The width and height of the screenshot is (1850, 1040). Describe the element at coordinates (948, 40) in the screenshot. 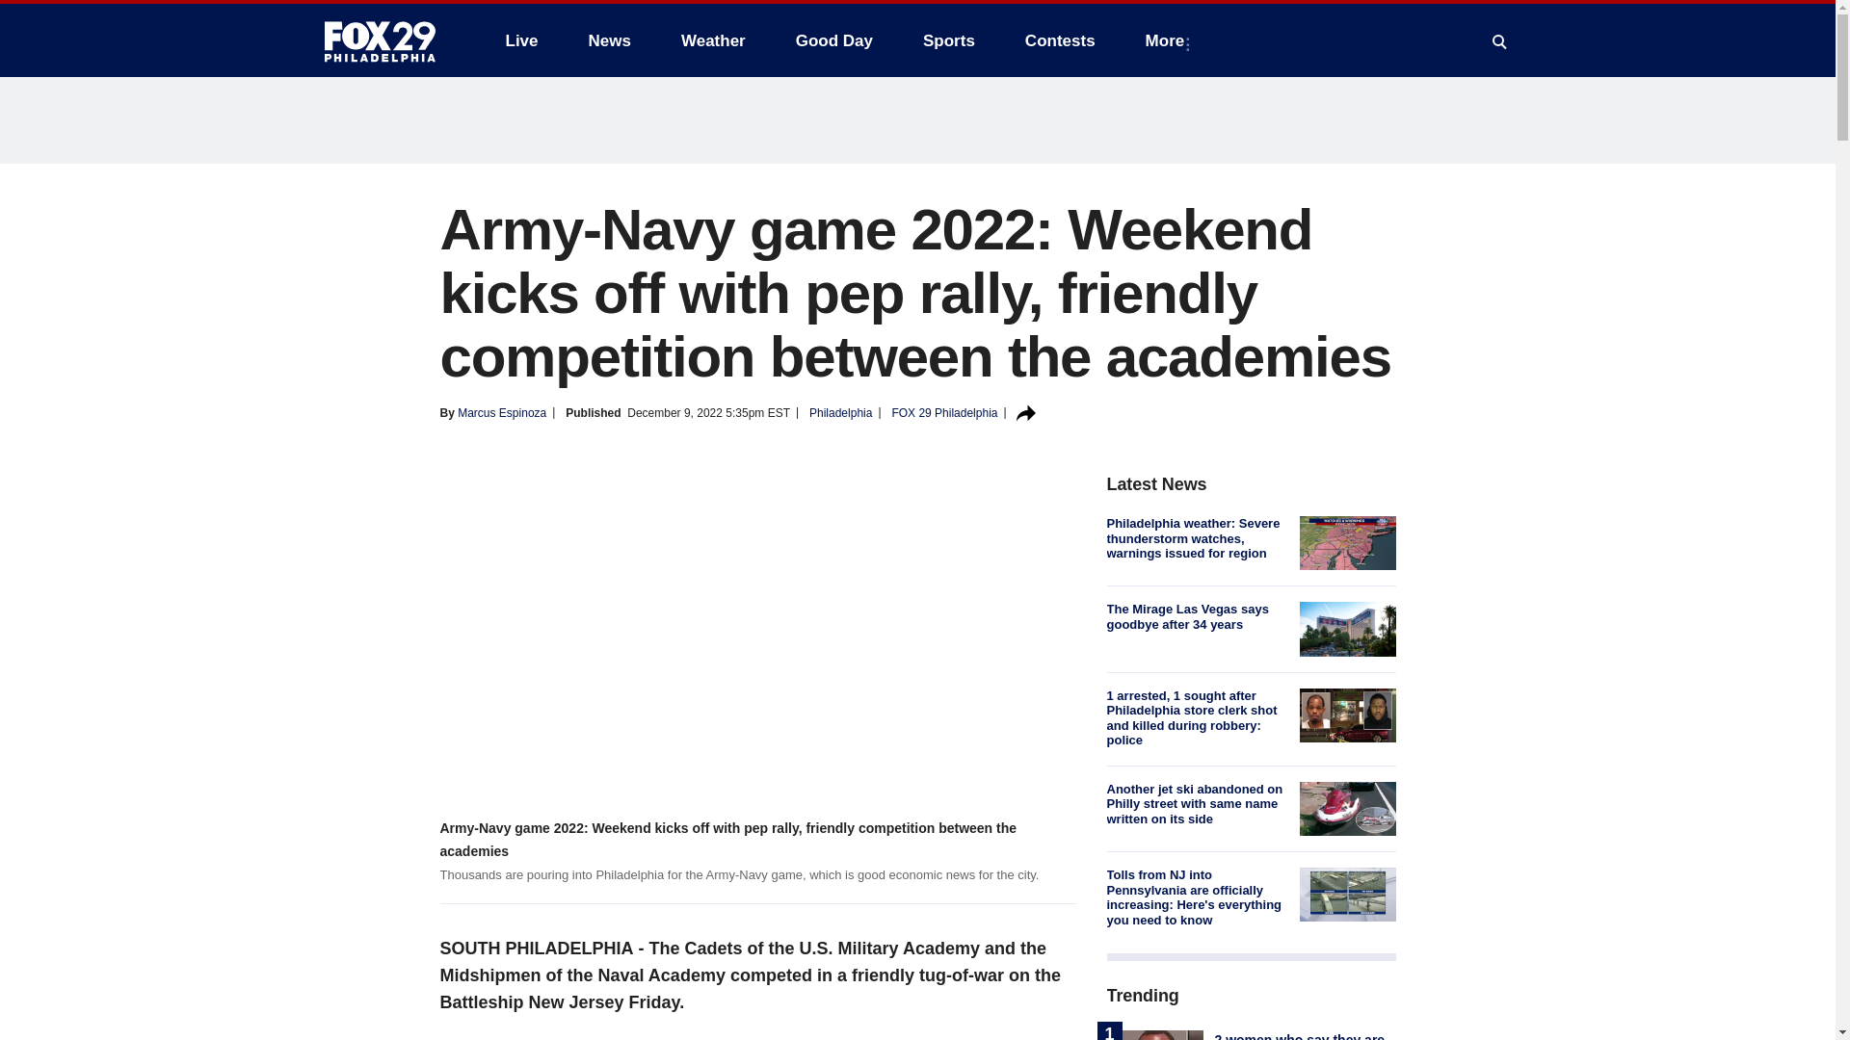

I see `Sports` at that location.